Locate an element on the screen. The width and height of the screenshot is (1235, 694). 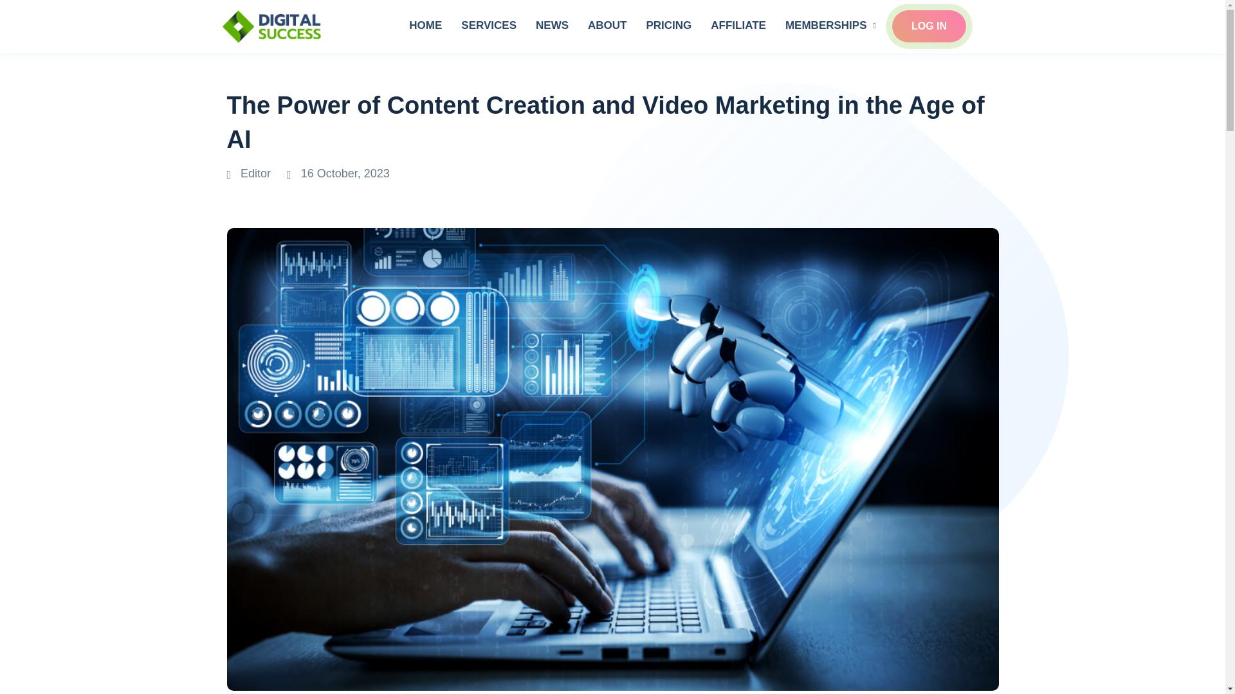
AFFILIATE is located at coordinates (738, 25).